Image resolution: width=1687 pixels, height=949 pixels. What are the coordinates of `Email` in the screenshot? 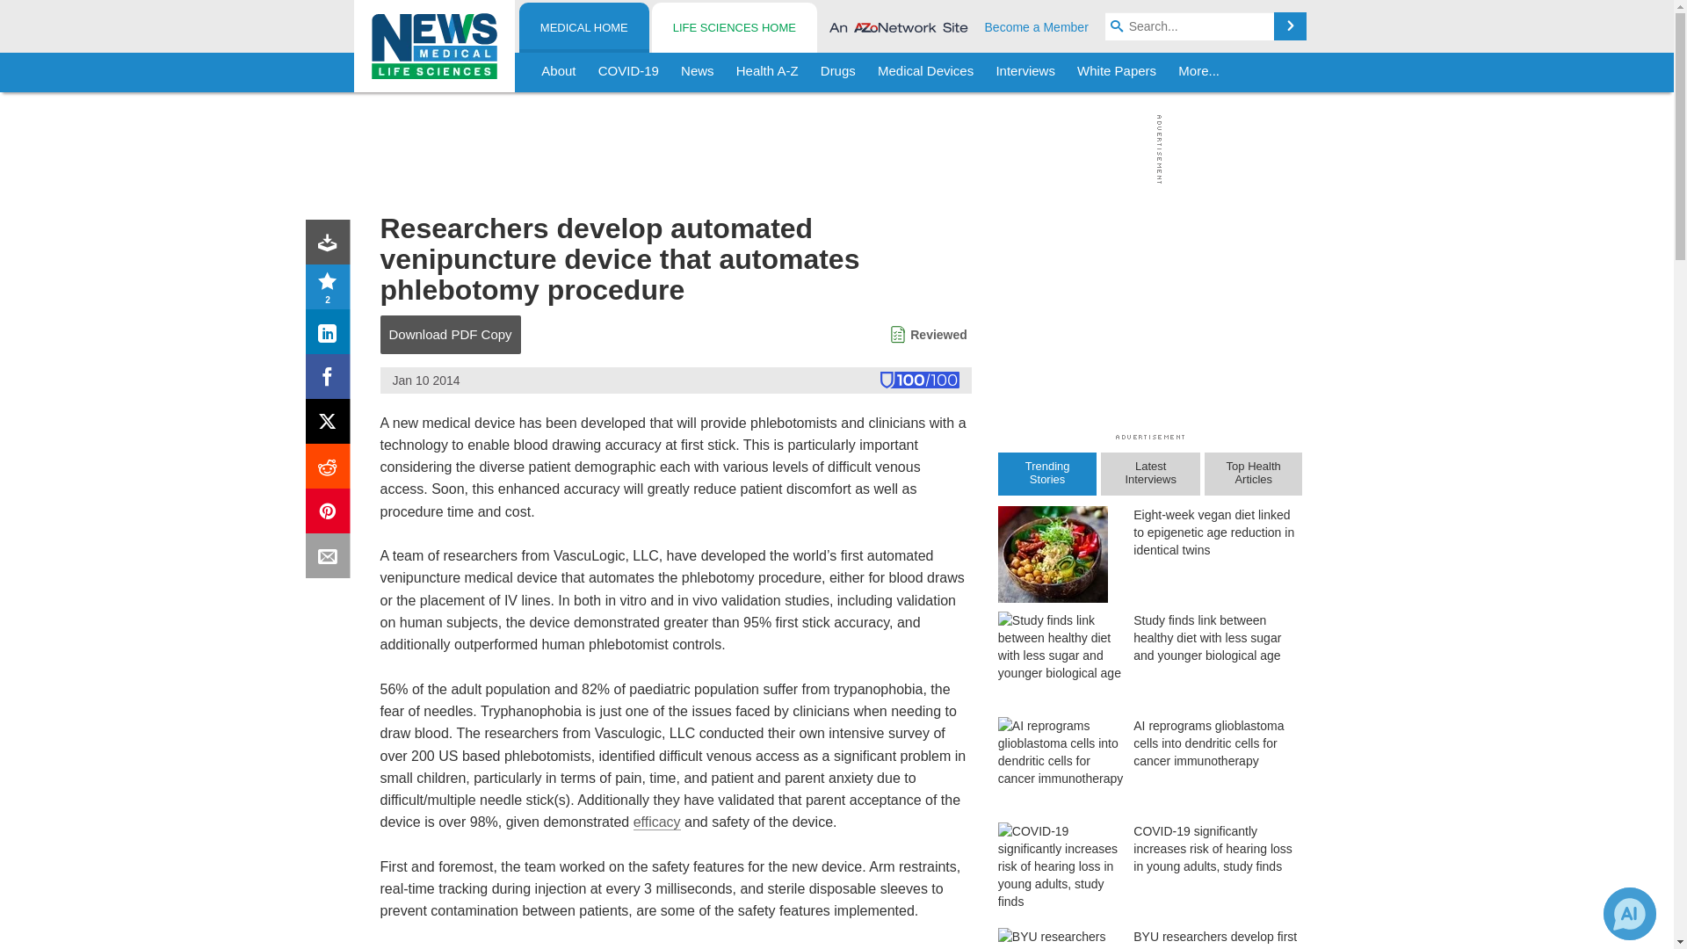 It's located at (331, 559).